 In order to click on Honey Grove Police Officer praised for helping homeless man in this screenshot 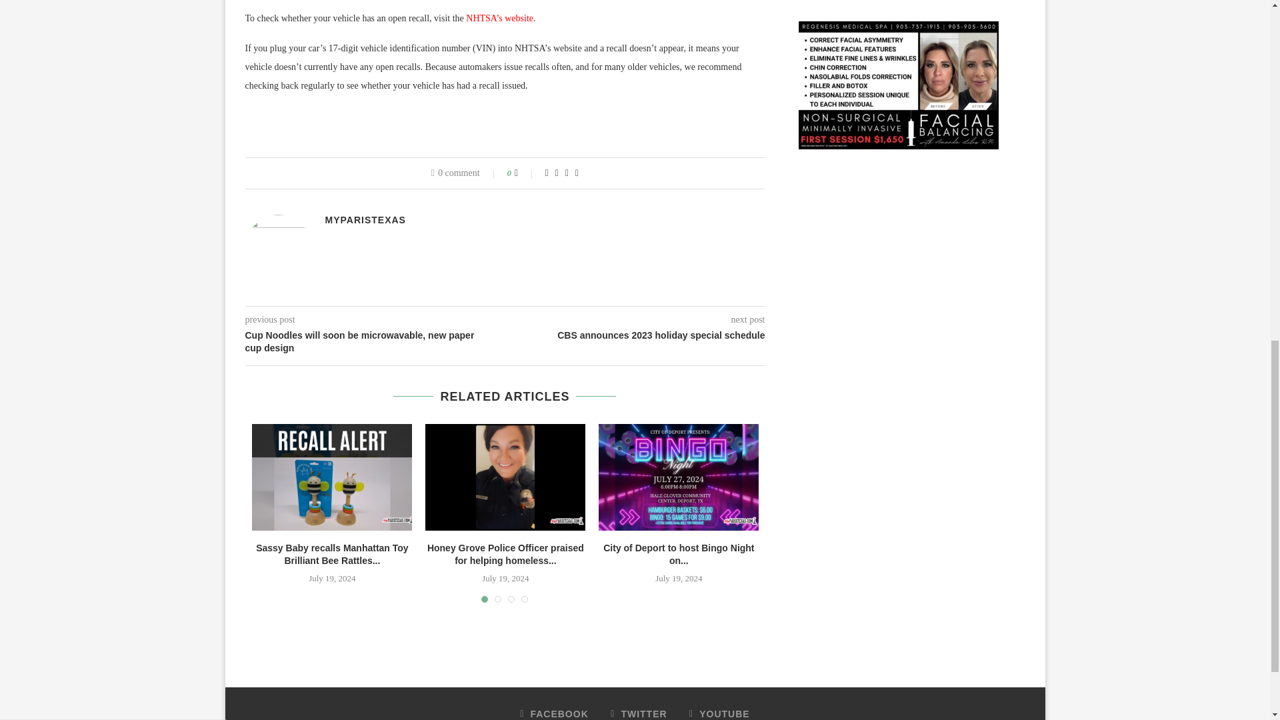, I will do `click(505, 477)`.